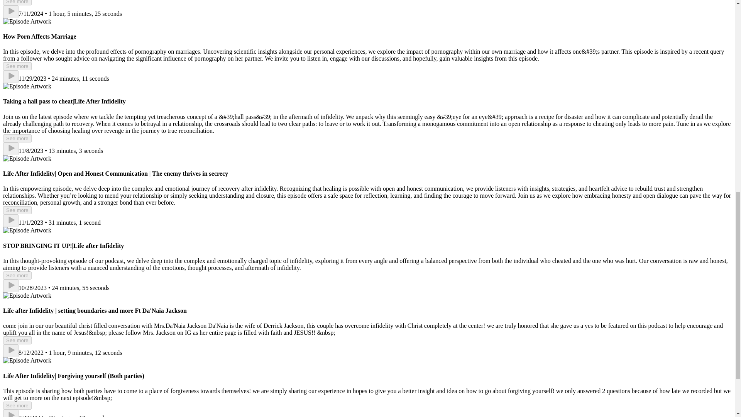  Describe the element at coordinates (17, 138) in the screenshot. I see `See more` at that location.